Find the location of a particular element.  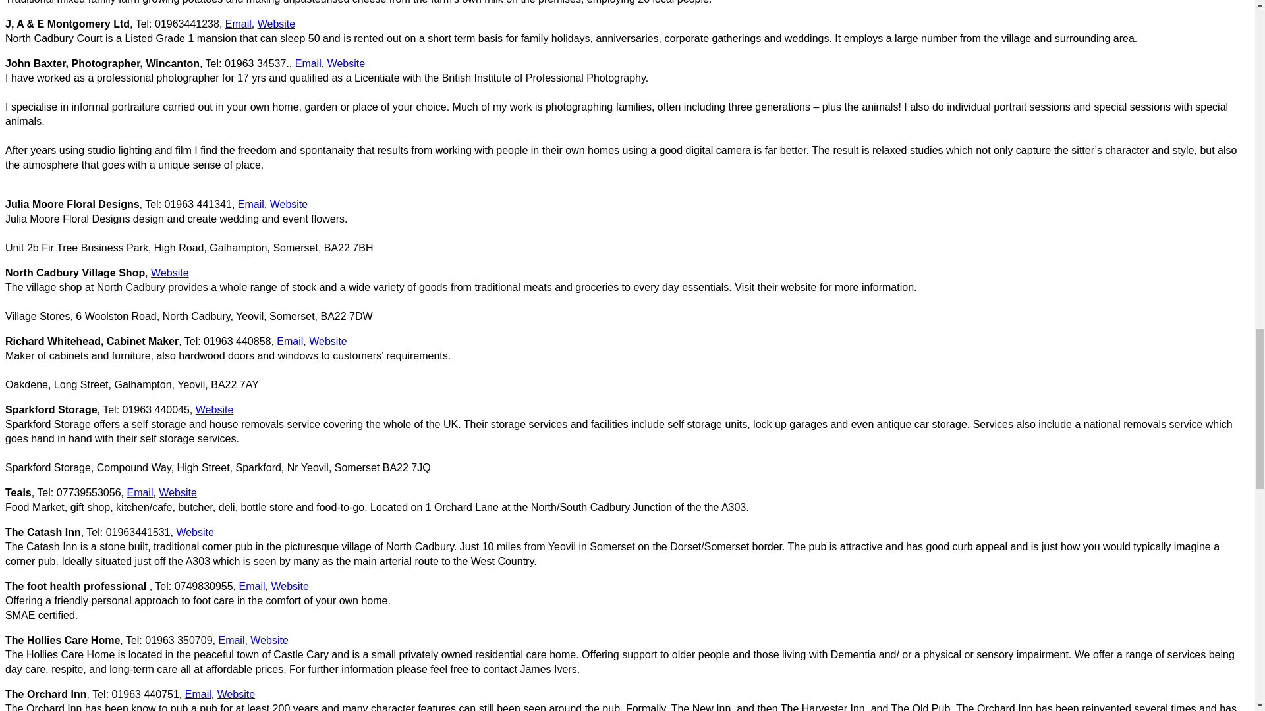

Email is located at coordinates (290, 341).